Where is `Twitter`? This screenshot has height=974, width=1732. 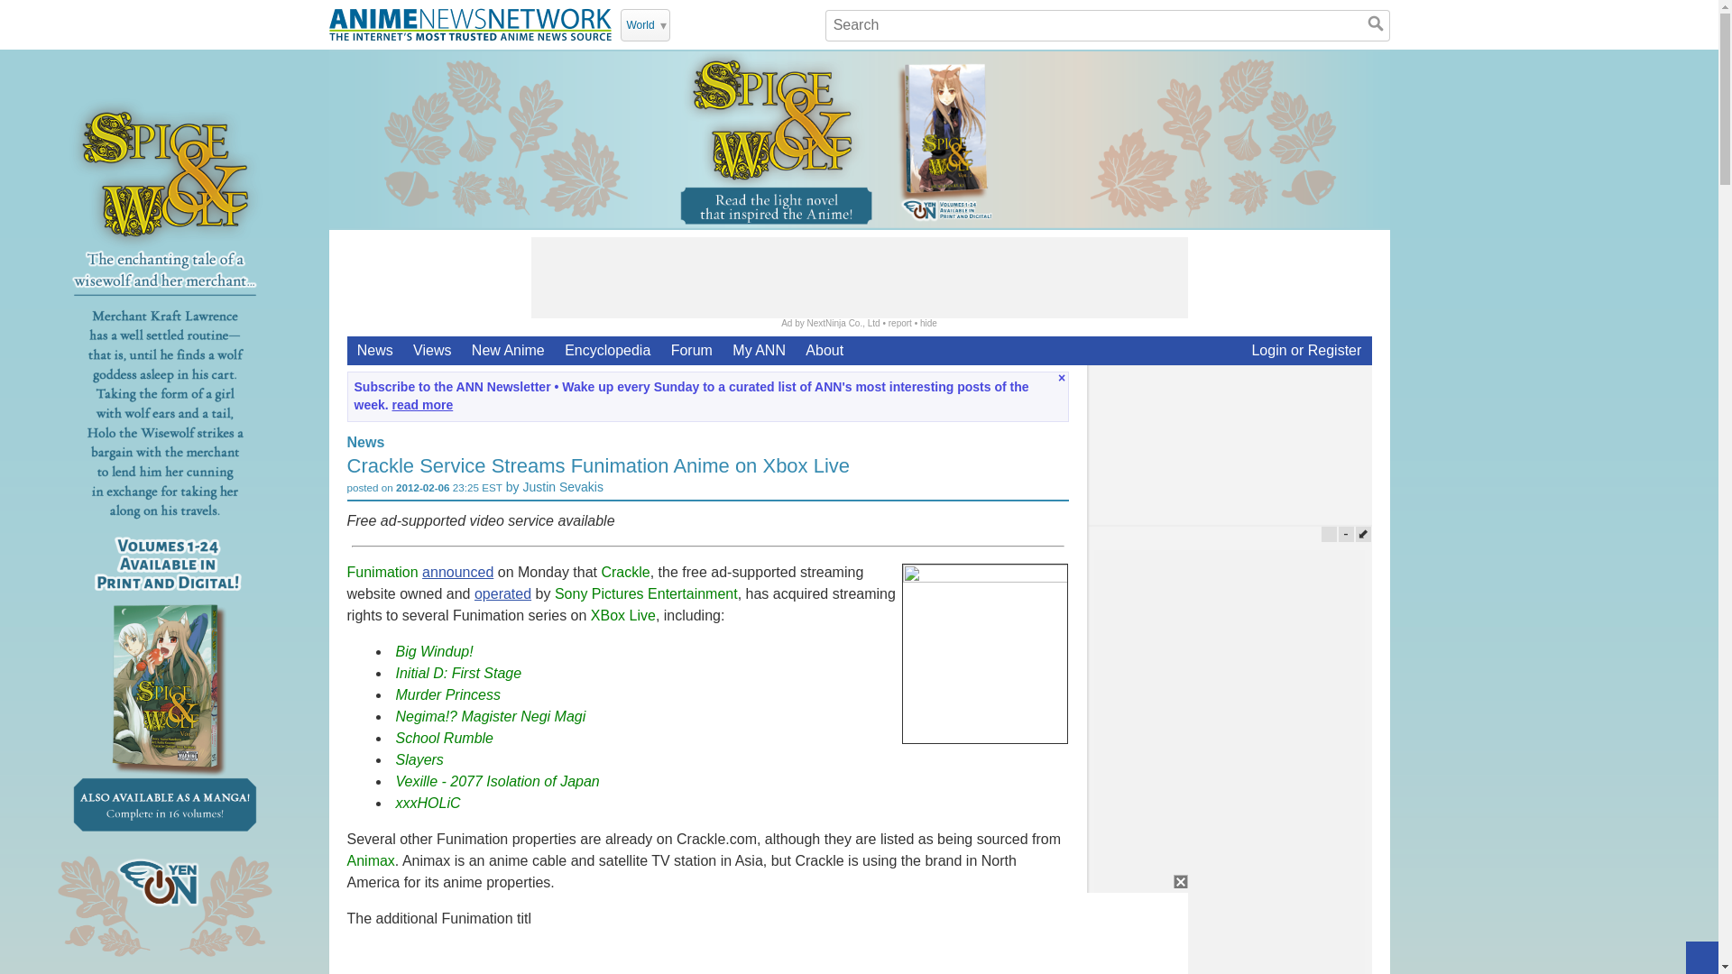 Twitter is located at coordinates (687, 23).